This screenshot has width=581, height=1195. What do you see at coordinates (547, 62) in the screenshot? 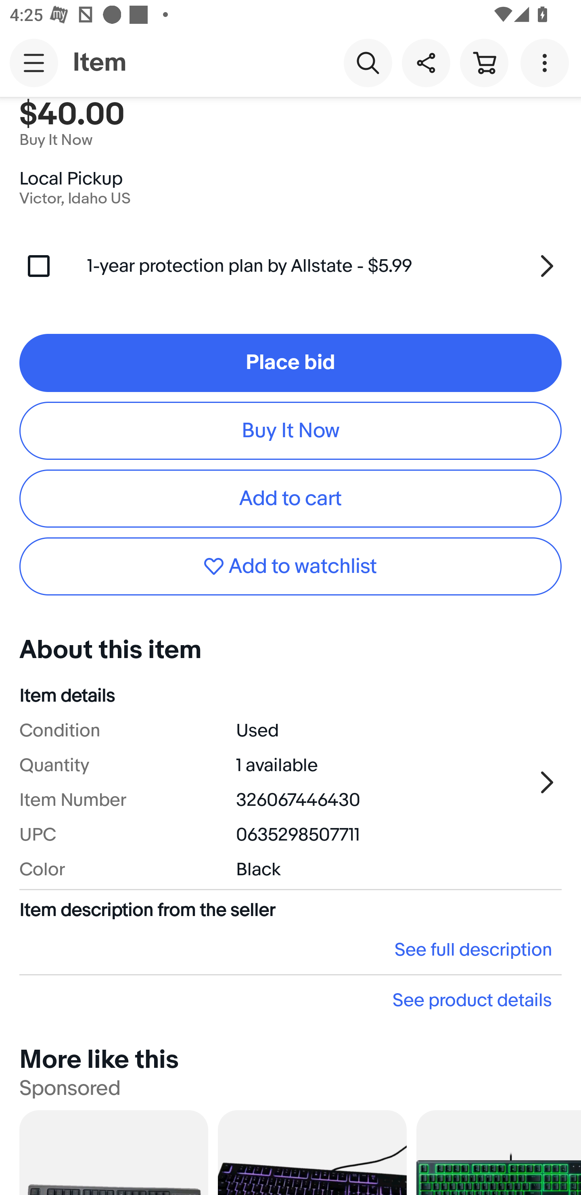
I see `More options` at bounding box center [547, 62].